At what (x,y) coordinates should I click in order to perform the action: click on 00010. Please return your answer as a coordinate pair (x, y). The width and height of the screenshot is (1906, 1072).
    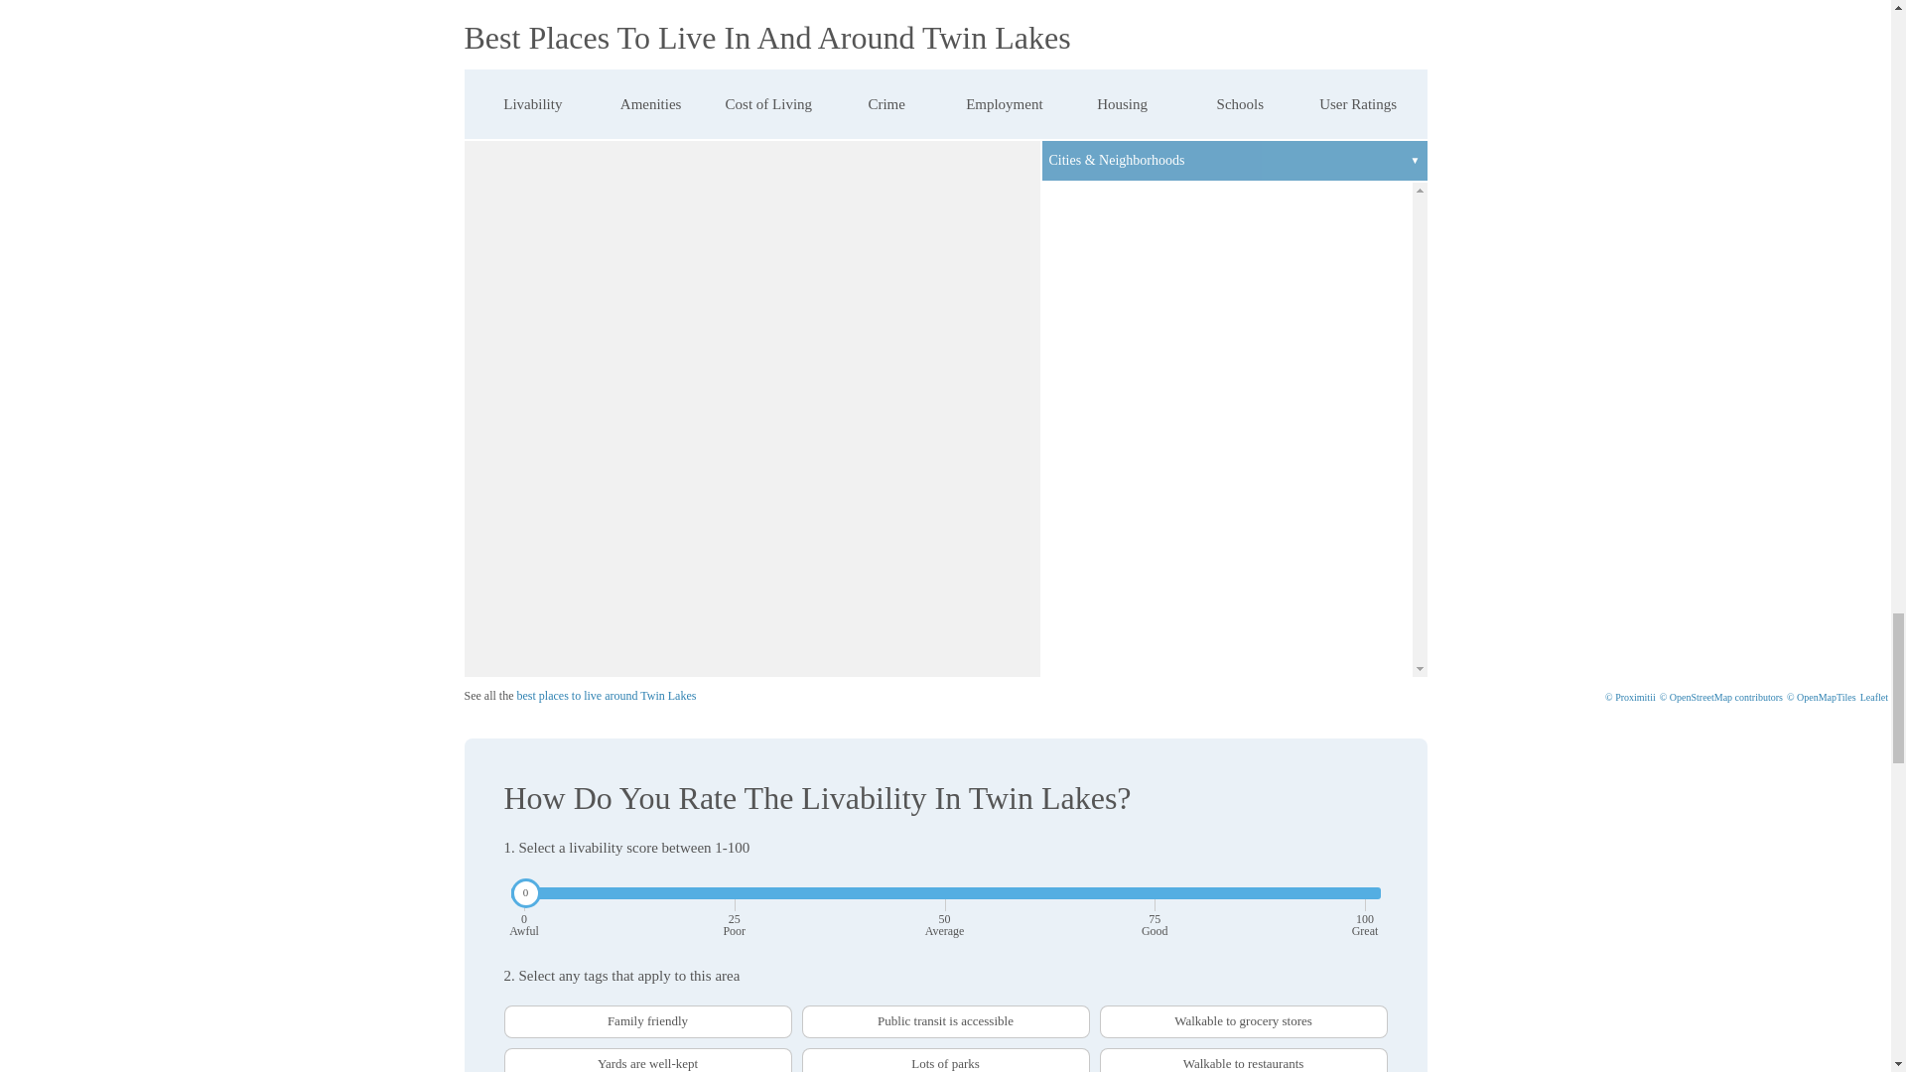
    Looking at the image, I should click on (510, 1012).